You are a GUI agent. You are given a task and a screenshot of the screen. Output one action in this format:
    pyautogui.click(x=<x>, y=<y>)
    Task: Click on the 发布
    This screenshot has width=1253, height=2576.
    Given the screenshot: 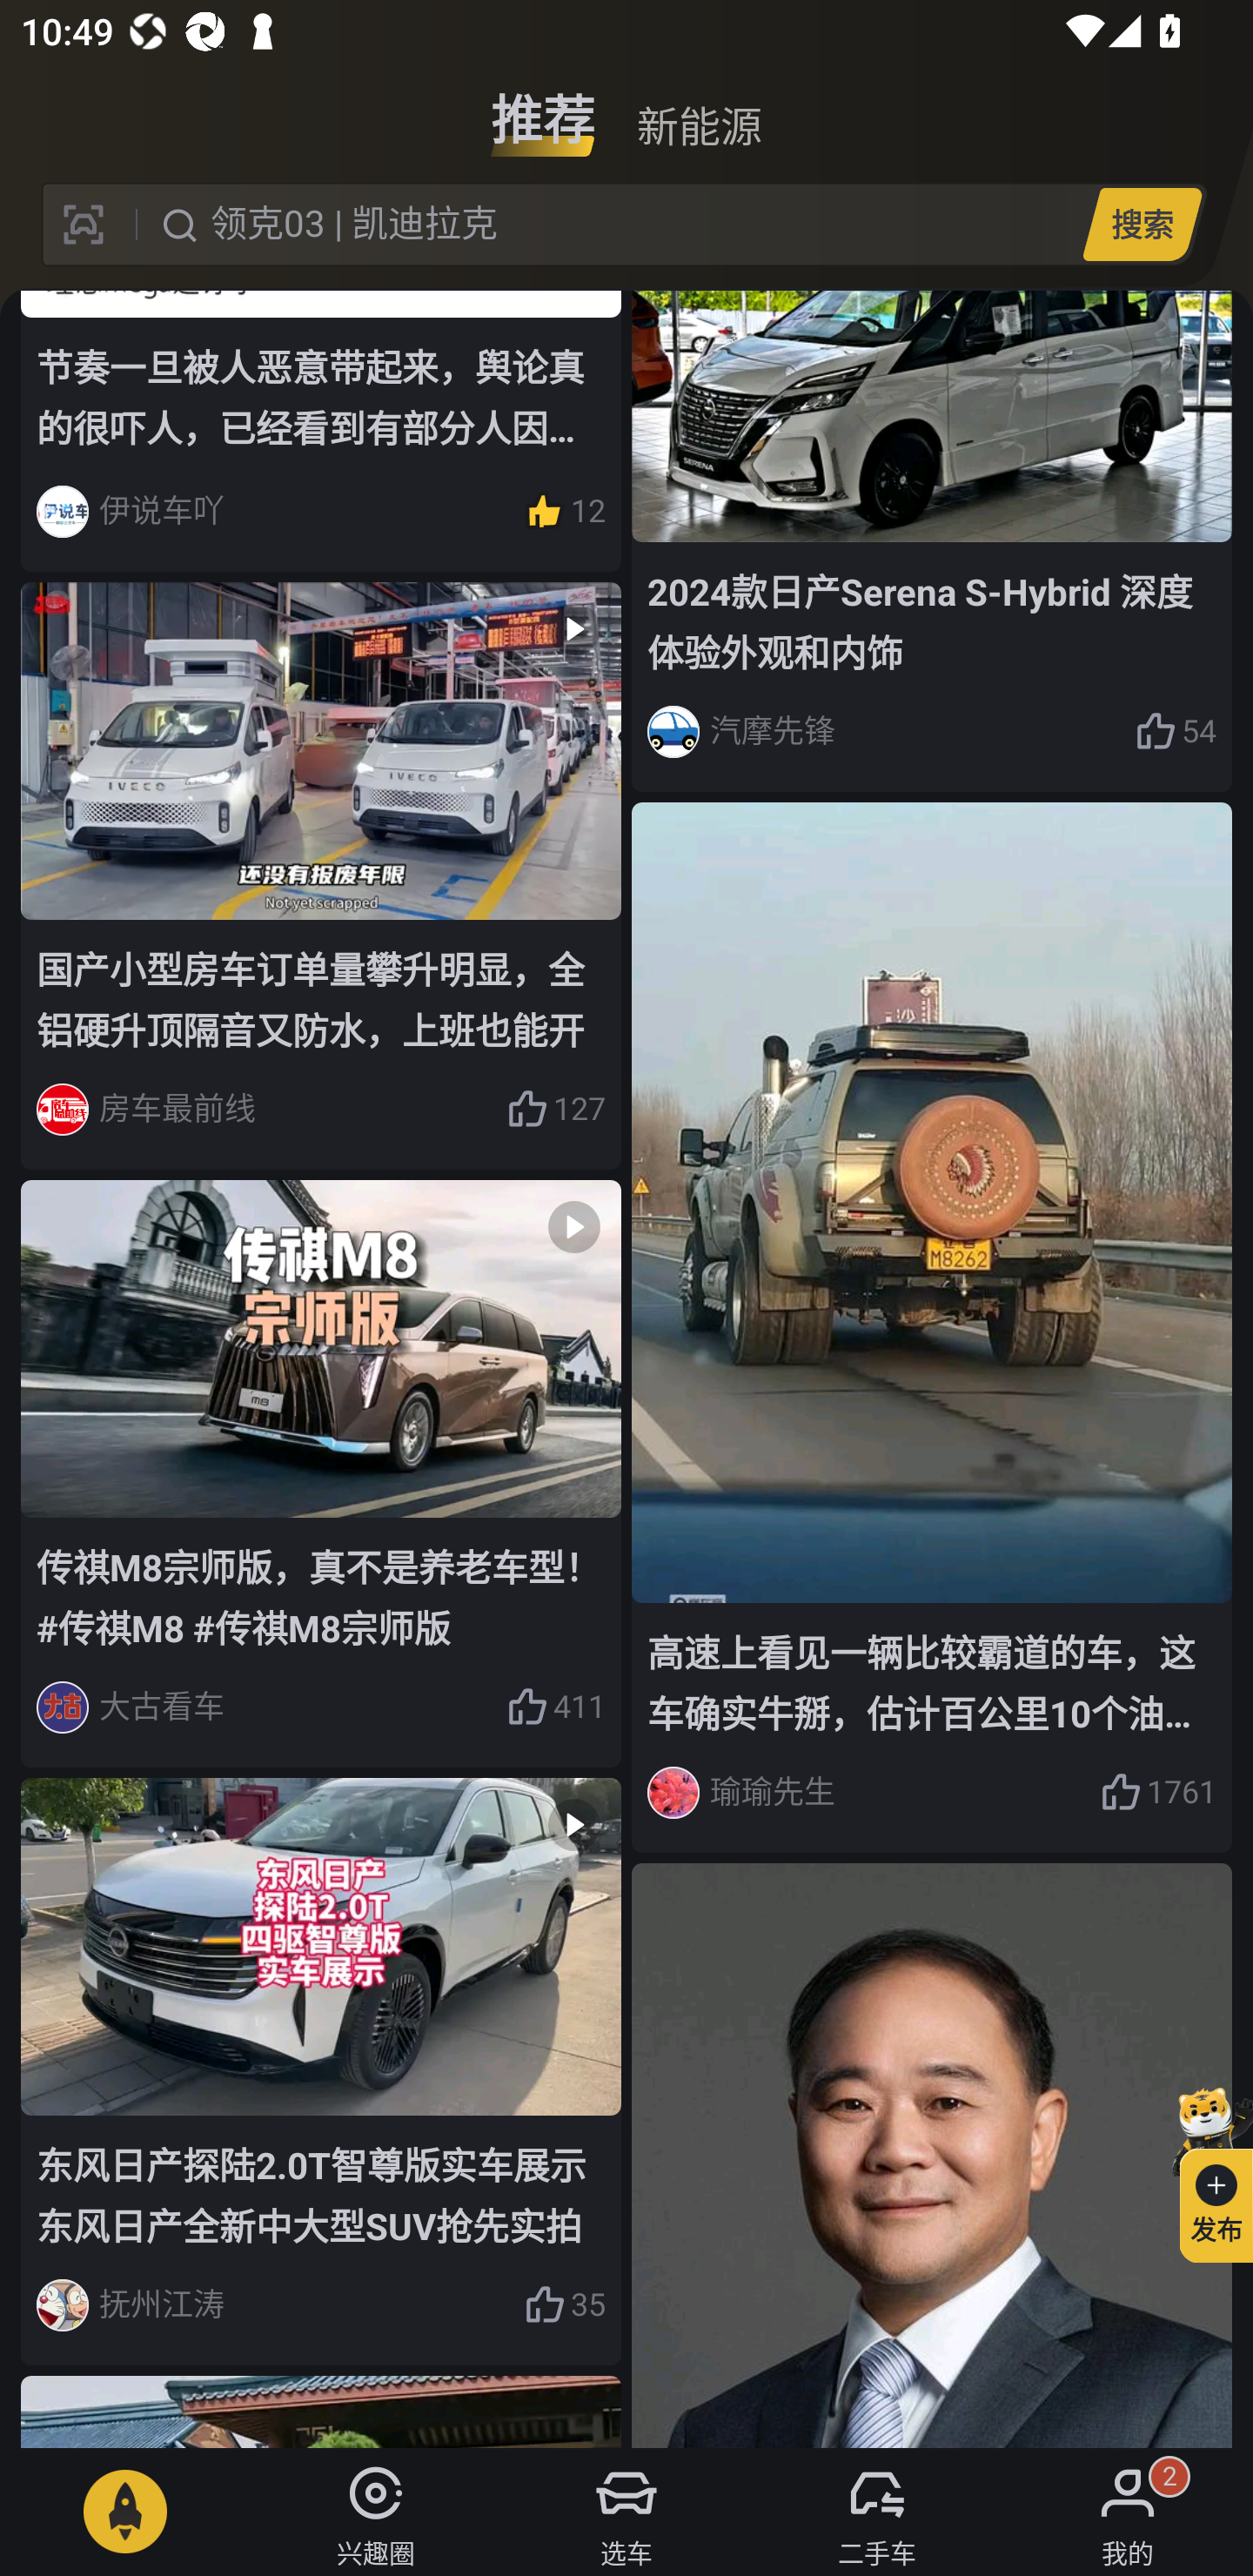 What is the action you would take?
    pyautogui.click(x=1203, y=2170)
    